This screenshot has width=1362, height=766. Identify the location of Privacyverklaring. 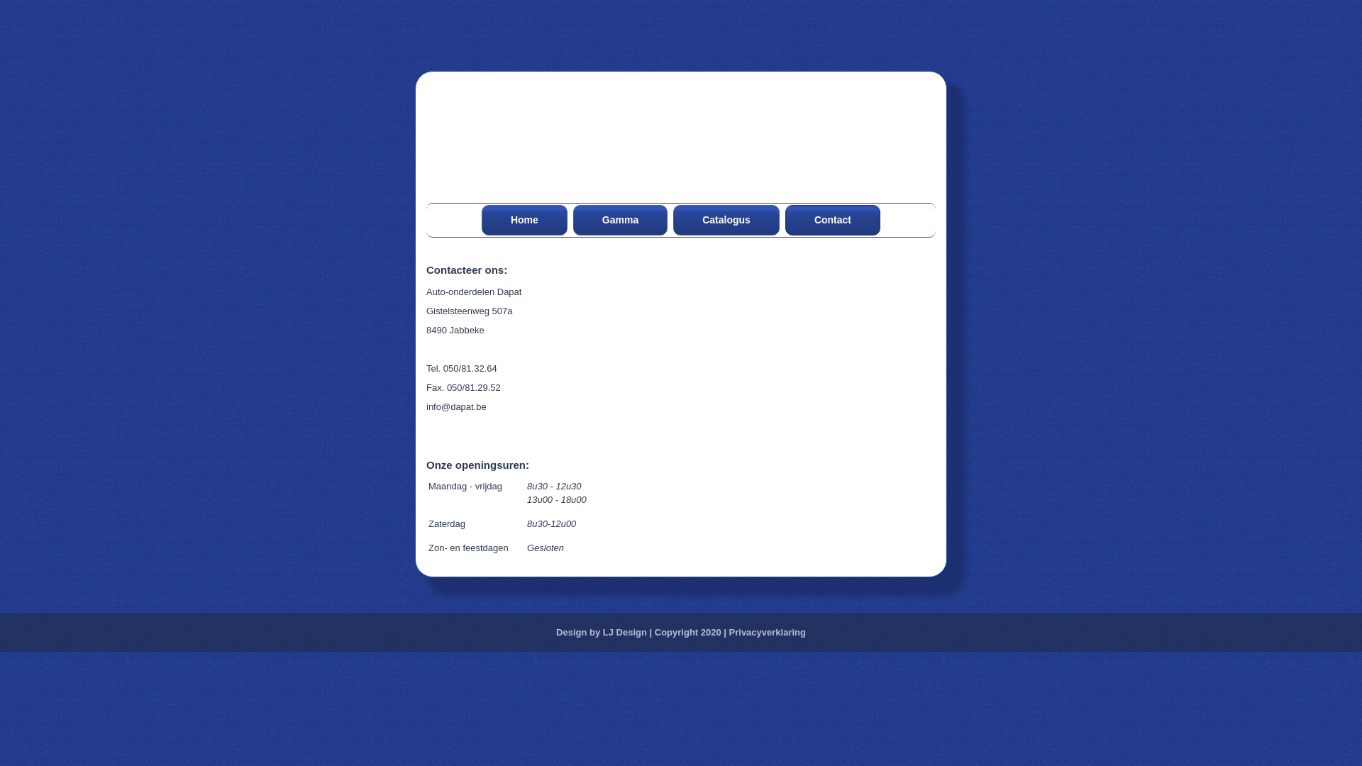
(768, 633).